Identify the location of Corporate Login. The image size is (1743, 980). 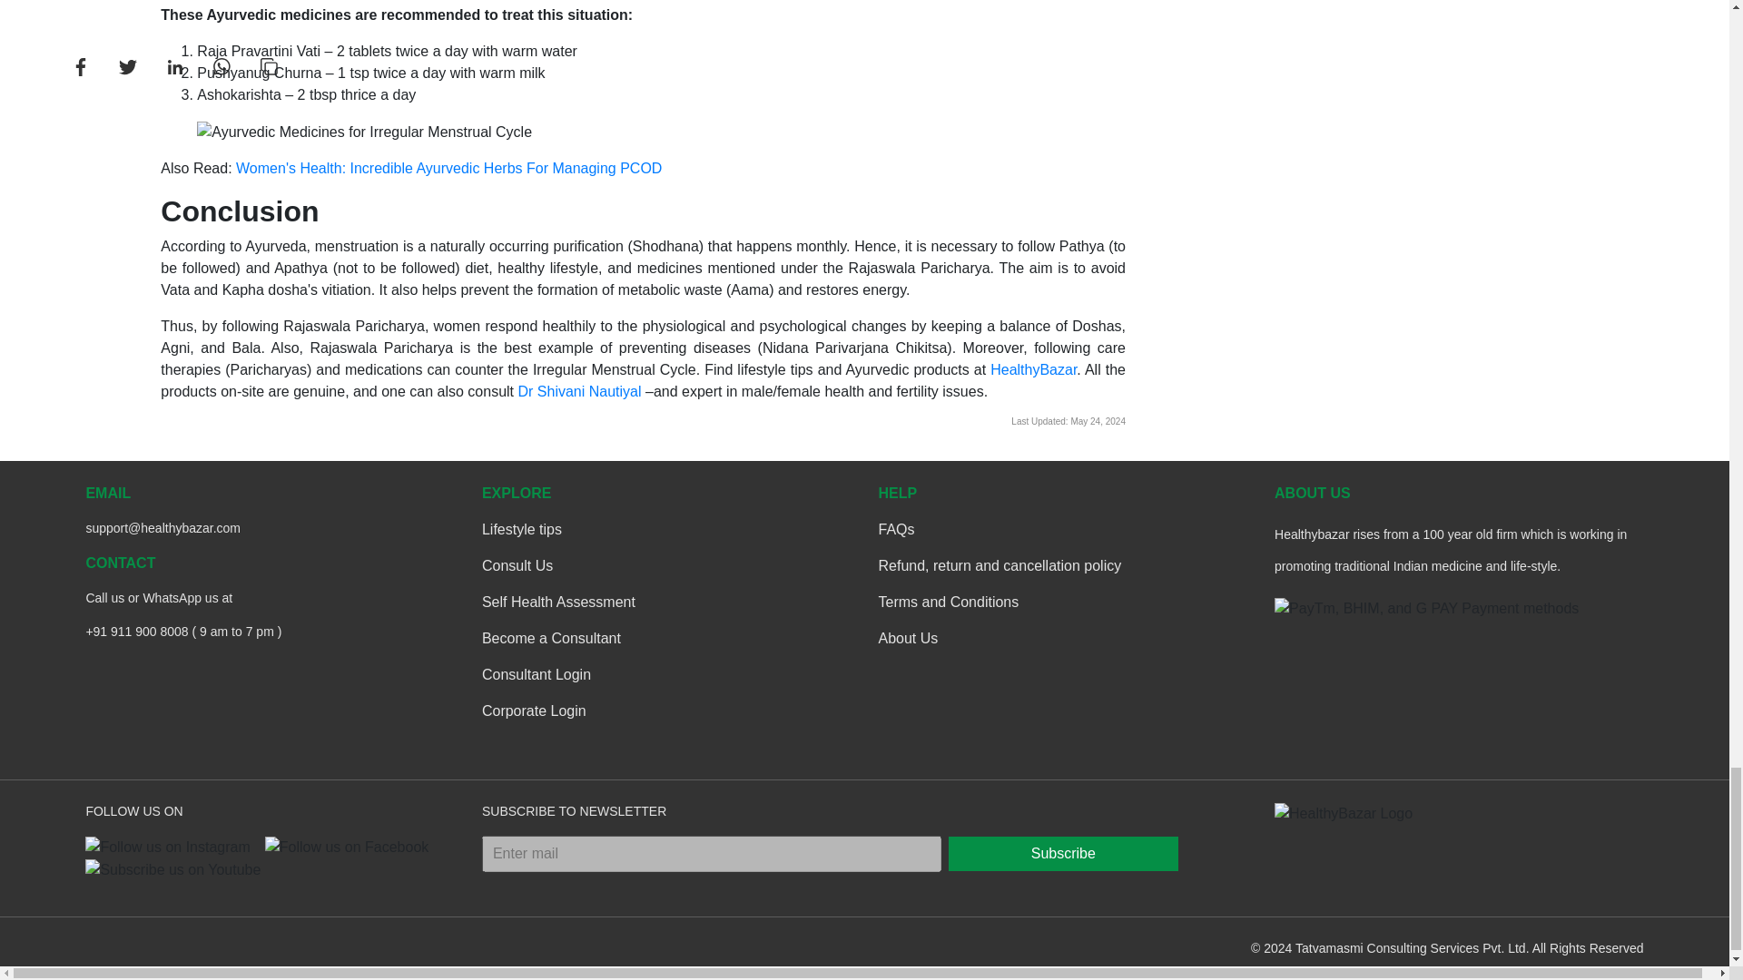
(534, 711).